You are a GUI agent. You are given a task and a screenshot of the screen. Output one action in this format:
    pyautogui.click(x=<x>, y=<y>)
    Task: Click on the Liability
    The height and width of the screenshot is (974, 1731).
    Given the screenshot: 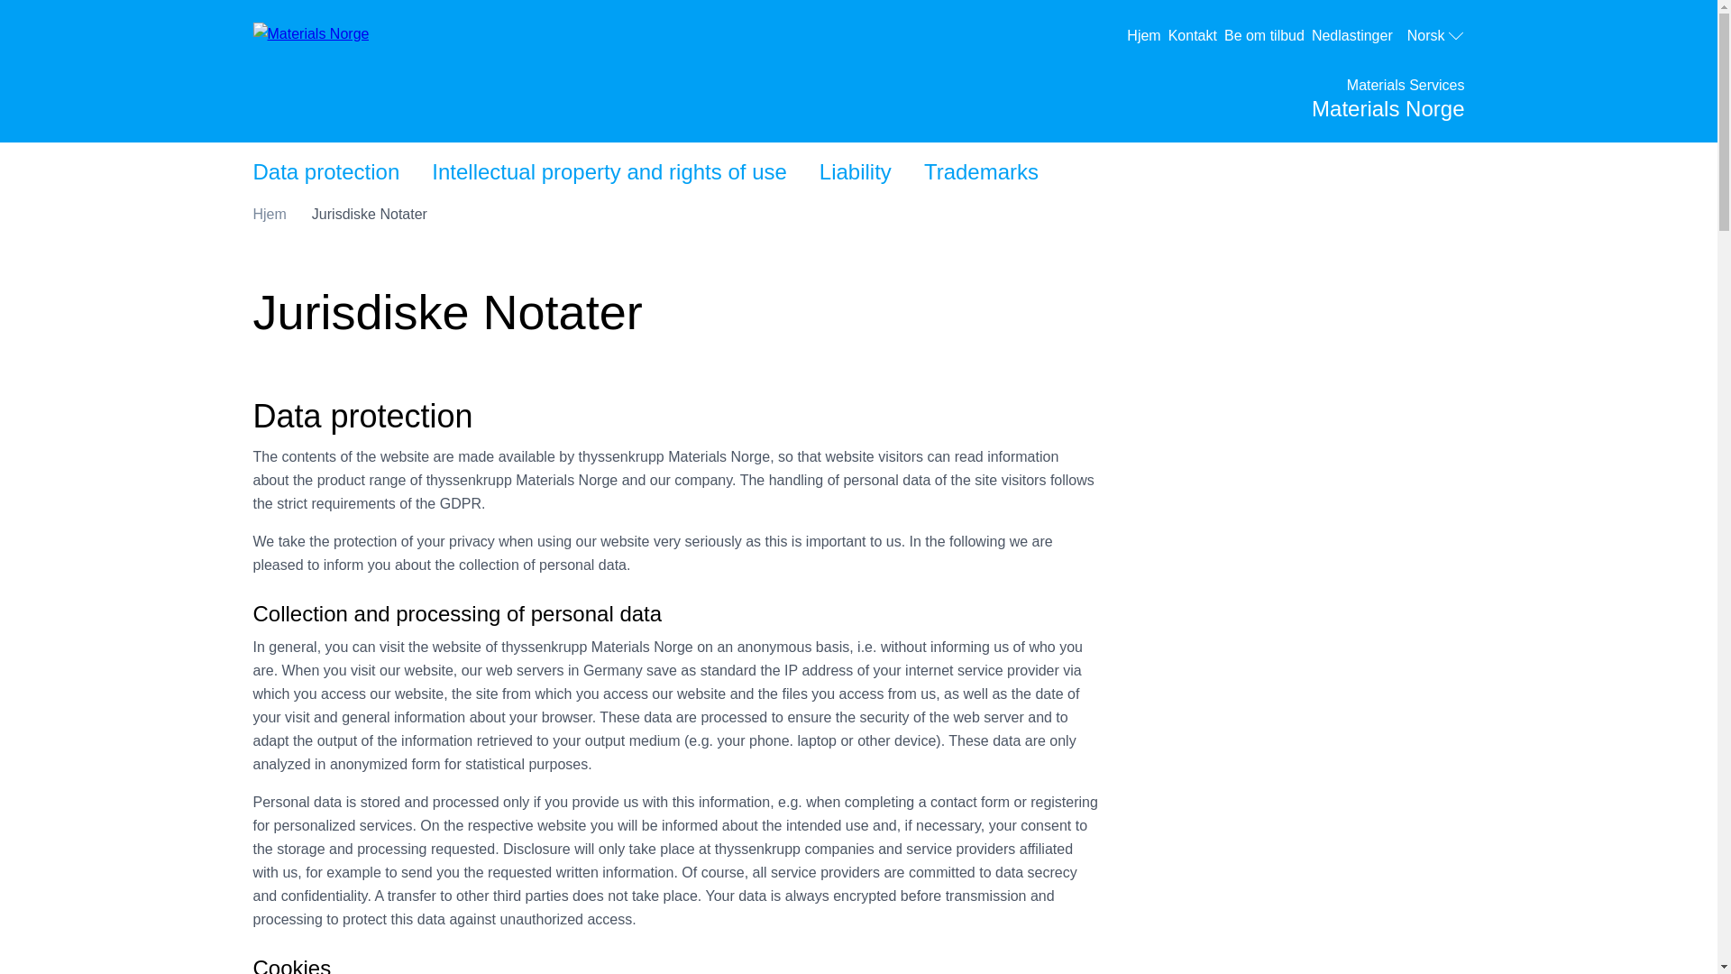 What is the action you would take?
    pyautogui.click(x=1195, y=36)
    